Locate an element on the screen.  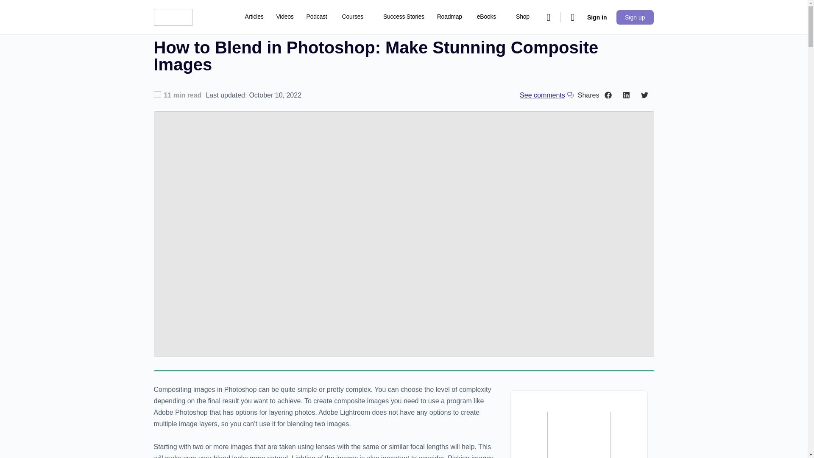
Success Stories is located at coordinates (404, 17).